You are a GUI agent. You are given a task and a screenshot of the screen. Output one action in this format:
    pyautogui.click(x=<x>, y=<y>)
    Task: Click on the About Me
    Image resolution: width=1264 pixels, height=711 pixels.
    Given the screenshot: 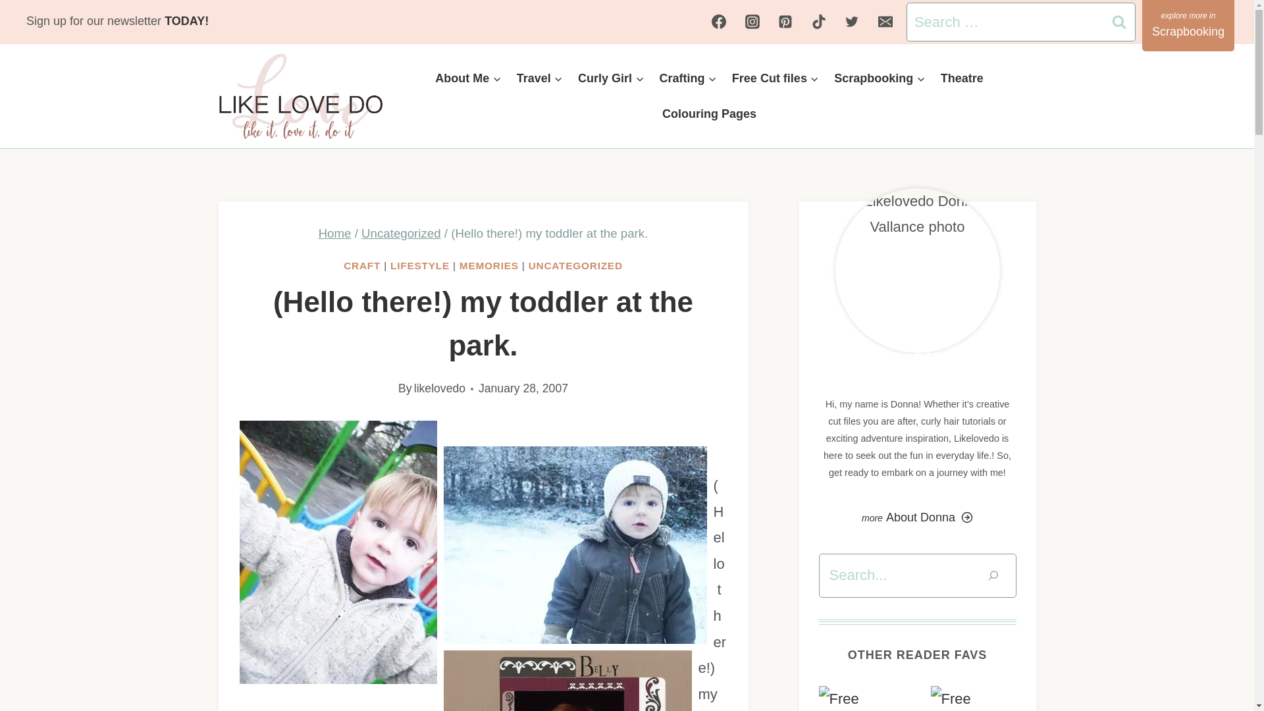 What is the action you would take?
    pyautogui.click(x=469, y=78)
    